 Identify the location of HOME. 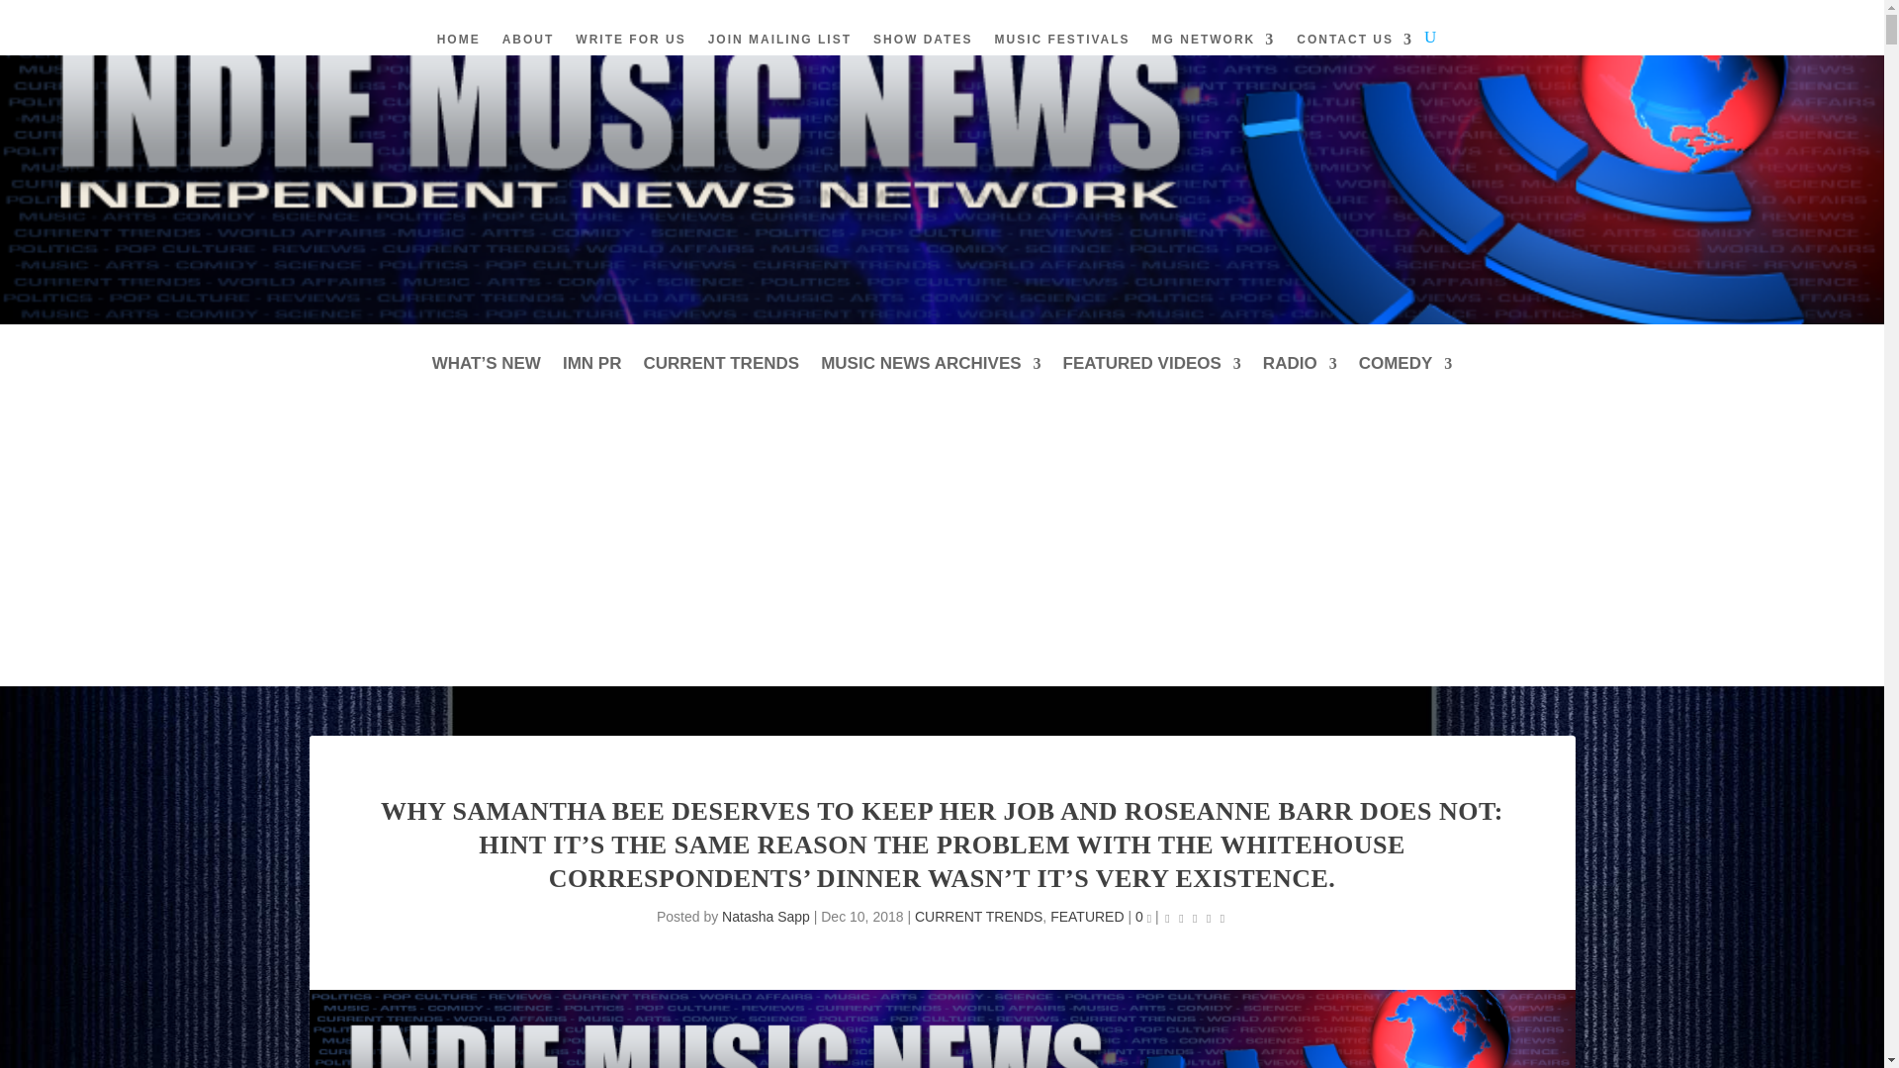
(458, 53).